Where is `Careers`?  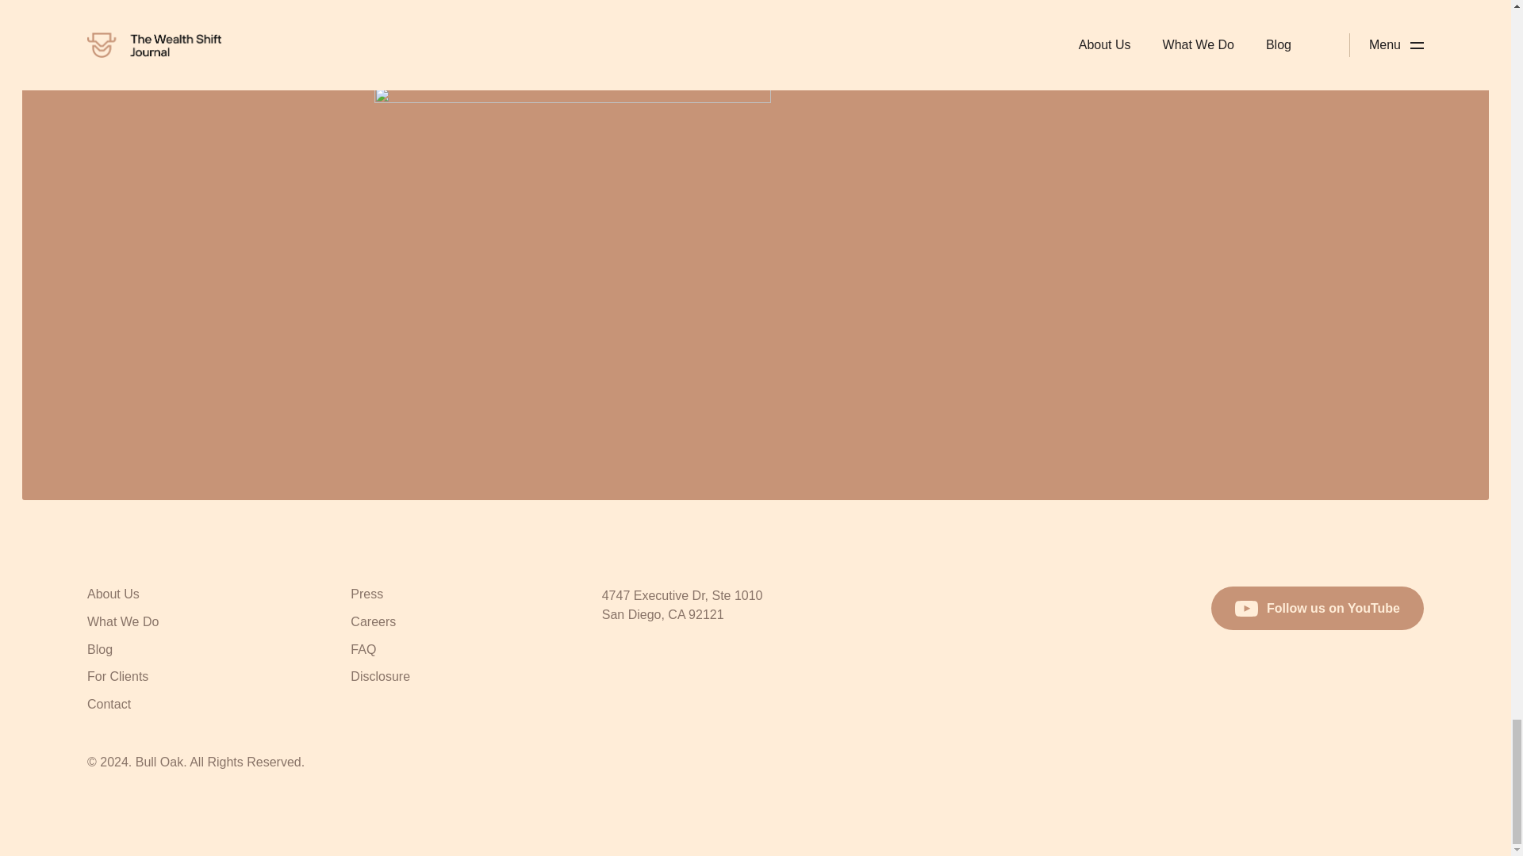 Careers is located at coordinates (373, 624).